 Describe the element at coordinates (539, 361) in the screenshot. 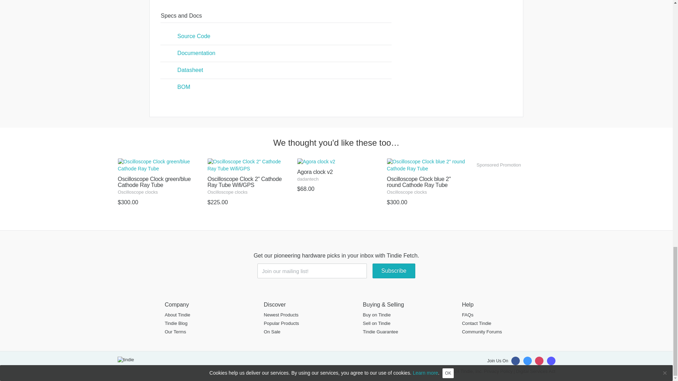

I see `Follow us on Instagram` at that location.